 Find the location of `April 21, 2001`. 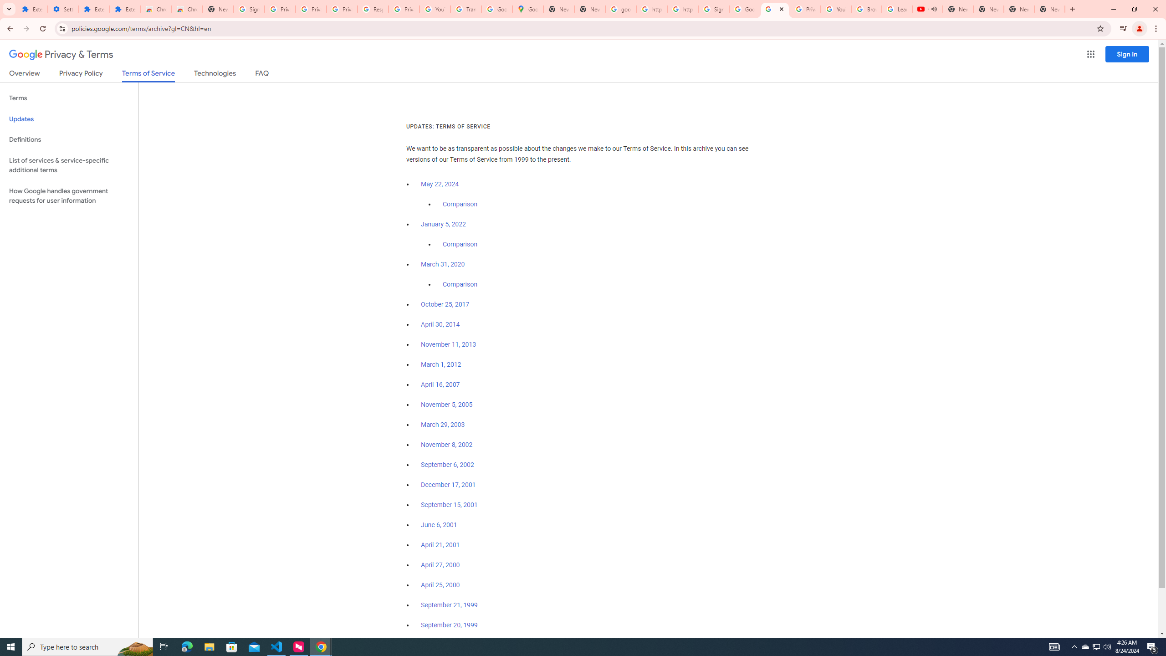

April 21, 2001 is located at coordinates (441, 545).